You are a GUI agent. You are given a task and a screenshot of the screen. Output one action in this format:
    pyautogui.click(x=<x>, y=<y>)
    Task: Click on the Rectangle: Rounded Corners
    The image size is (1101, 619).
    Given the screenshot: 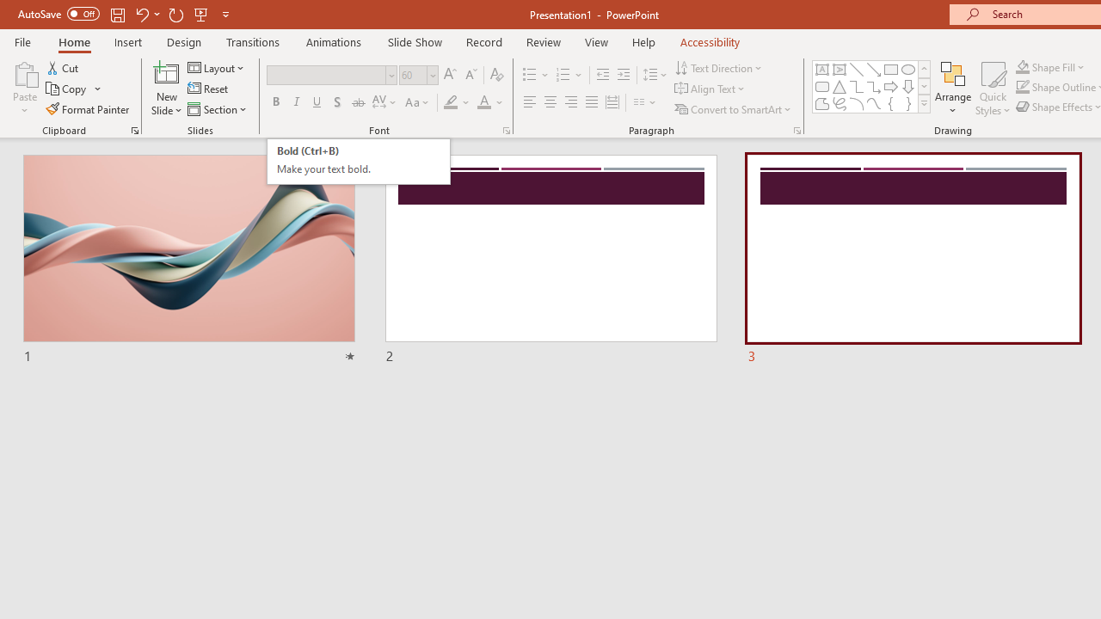 What is the action you would take?
    pyautogui.click(x=822, y=86)
    